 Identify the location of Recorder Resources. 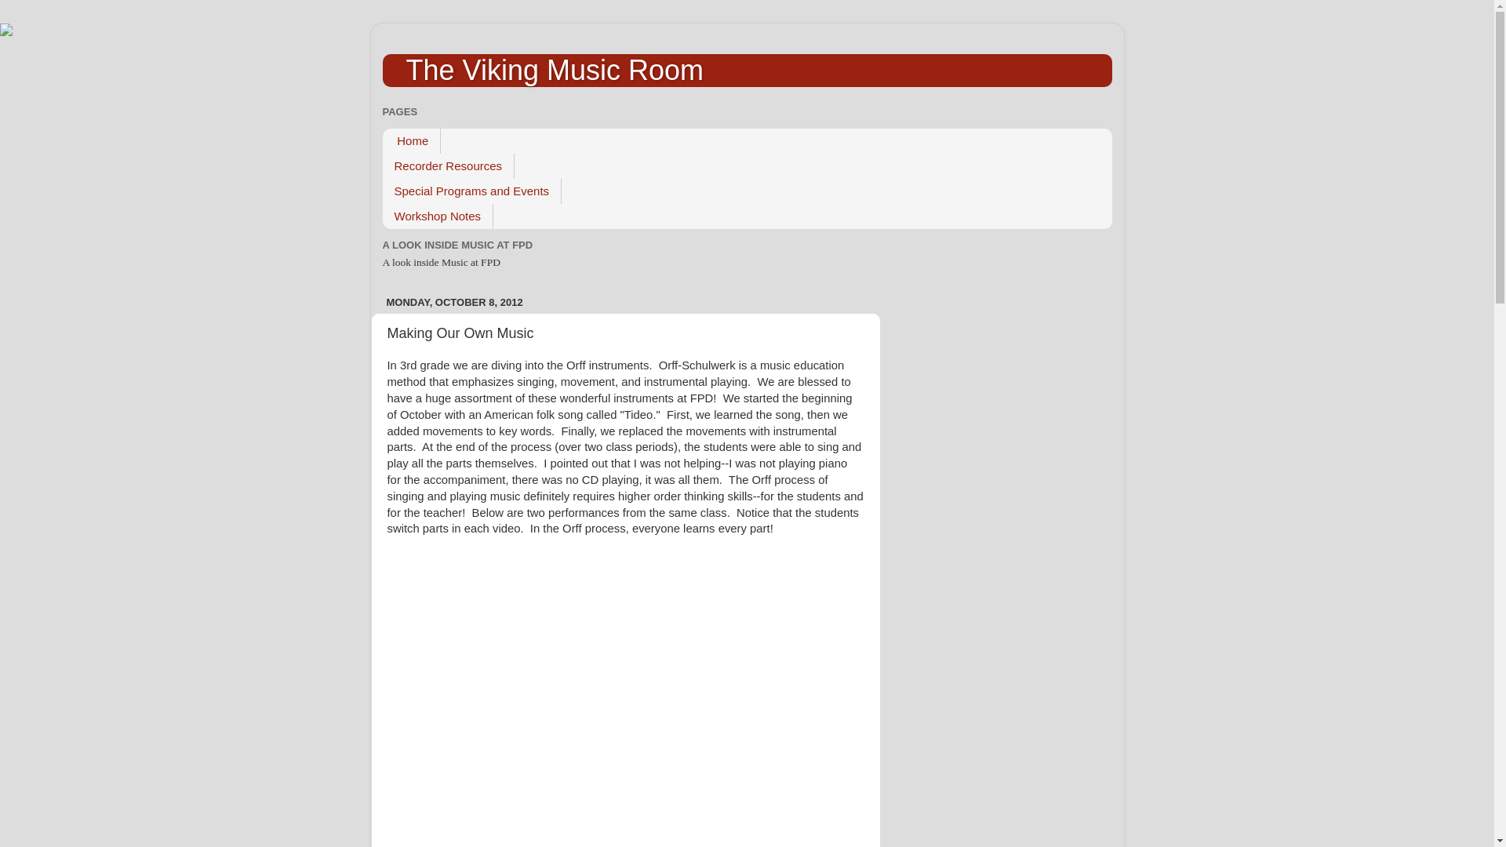
(449, 165).